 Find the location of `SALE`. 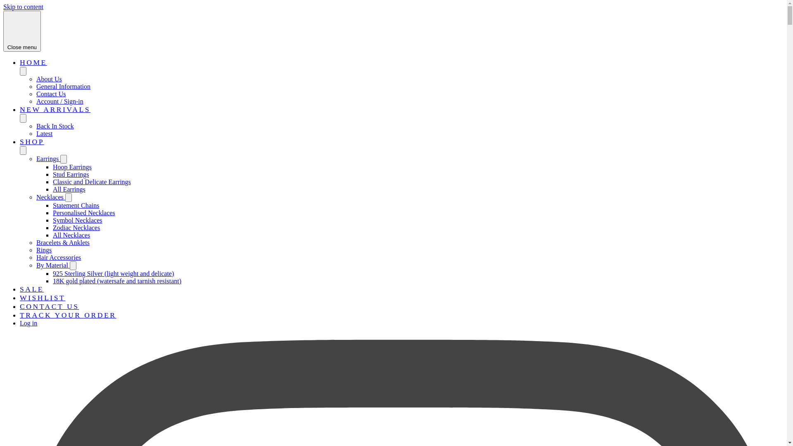

SALE is located at coordinates (32, 289).